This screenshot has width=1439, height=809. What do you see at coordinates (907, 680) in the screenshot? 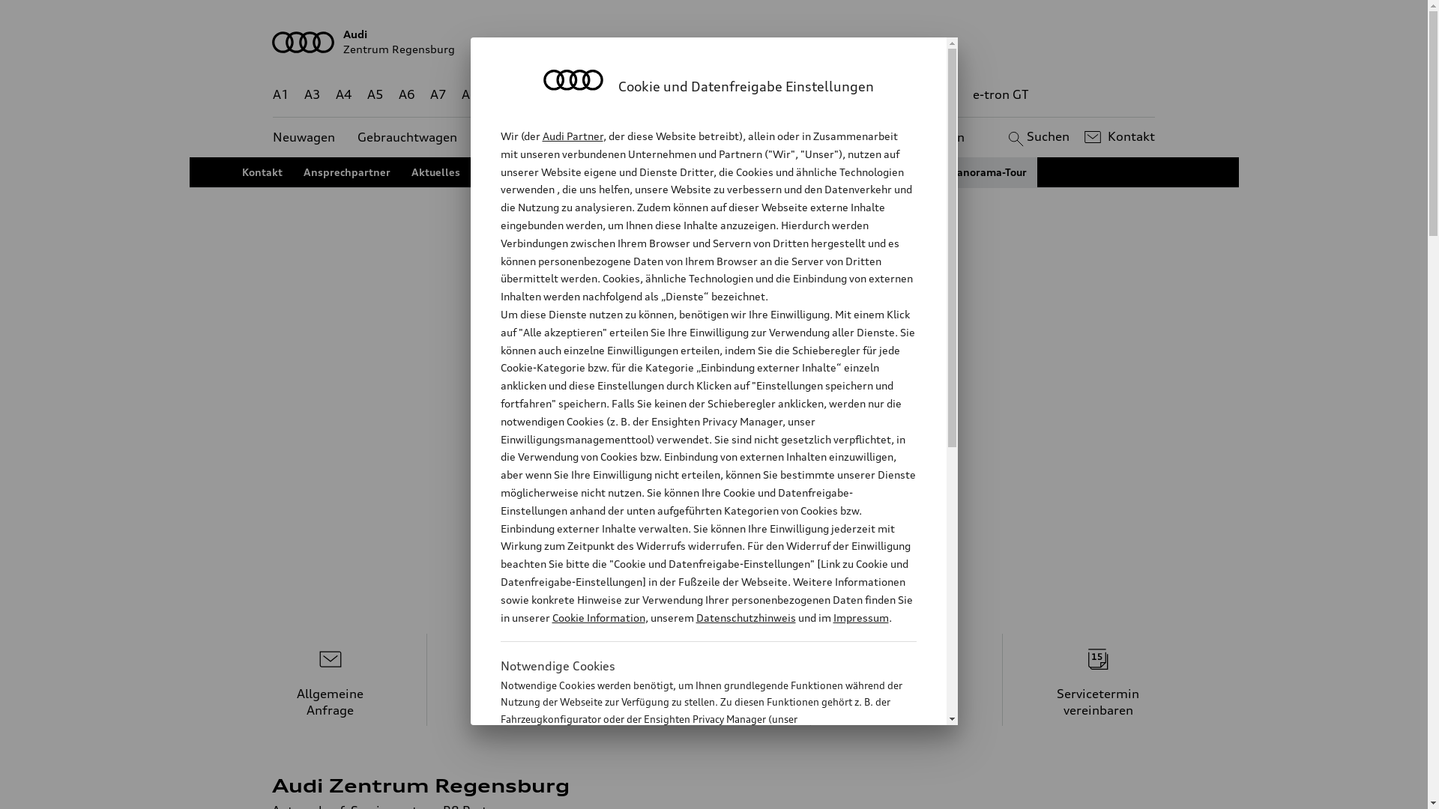
I see `Serviceberater
kontaktieren` at bounding box center [907, 680].